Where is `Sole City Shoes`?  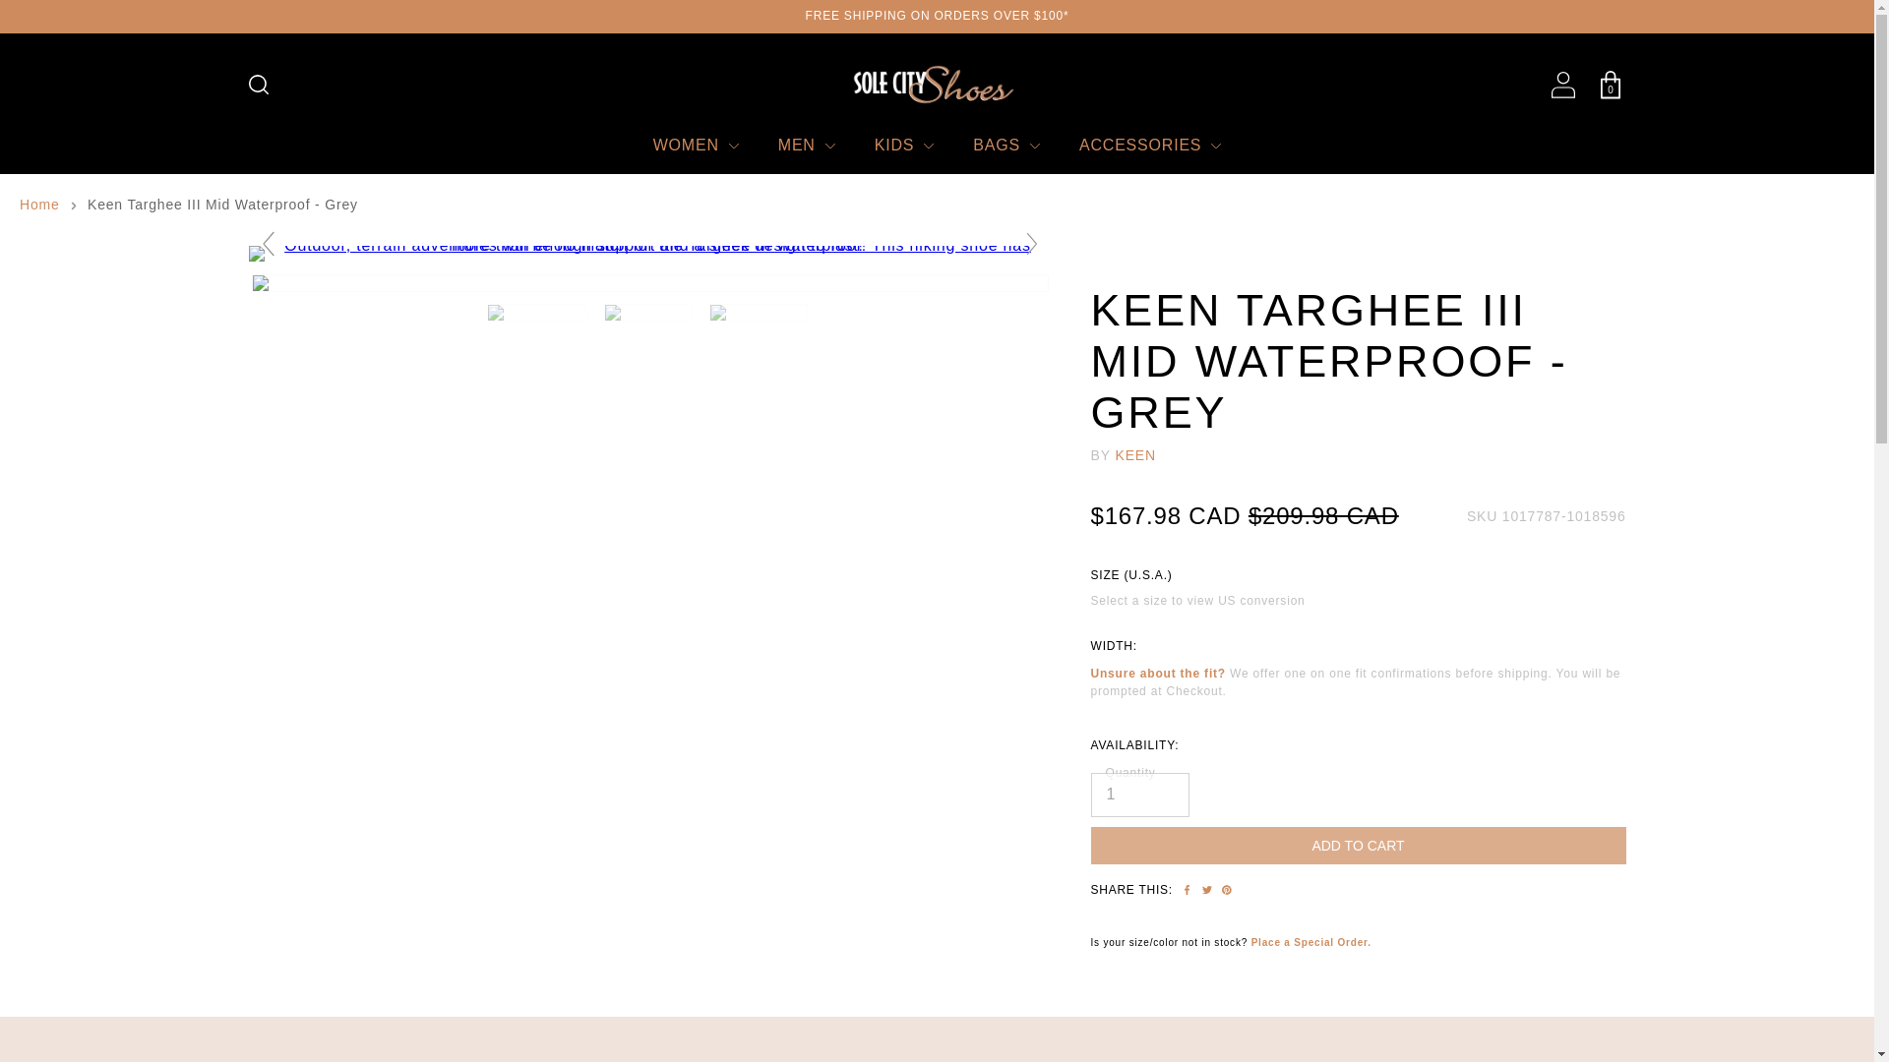 Sole City Shoes is located at coordinates (937, 85).